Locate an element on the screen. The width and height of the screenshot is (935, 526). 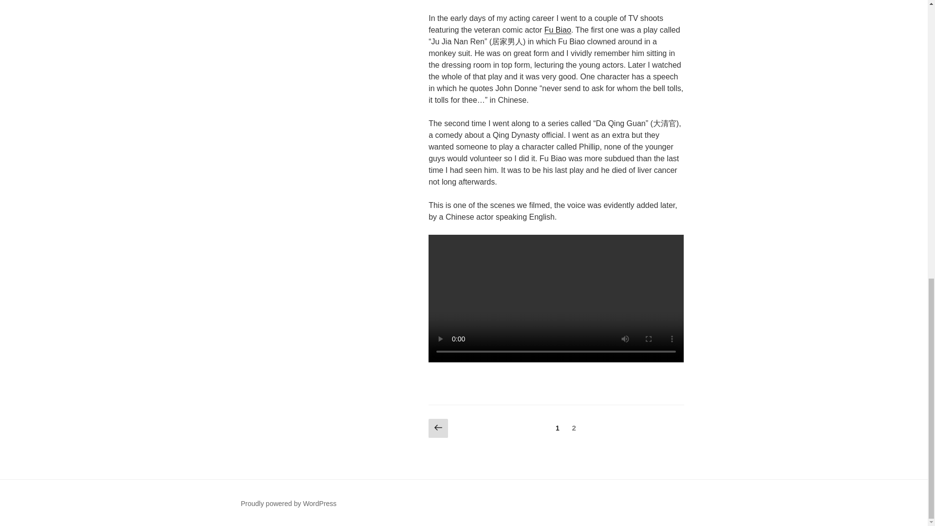
Fu Biao is located at coordinates (558, 30).